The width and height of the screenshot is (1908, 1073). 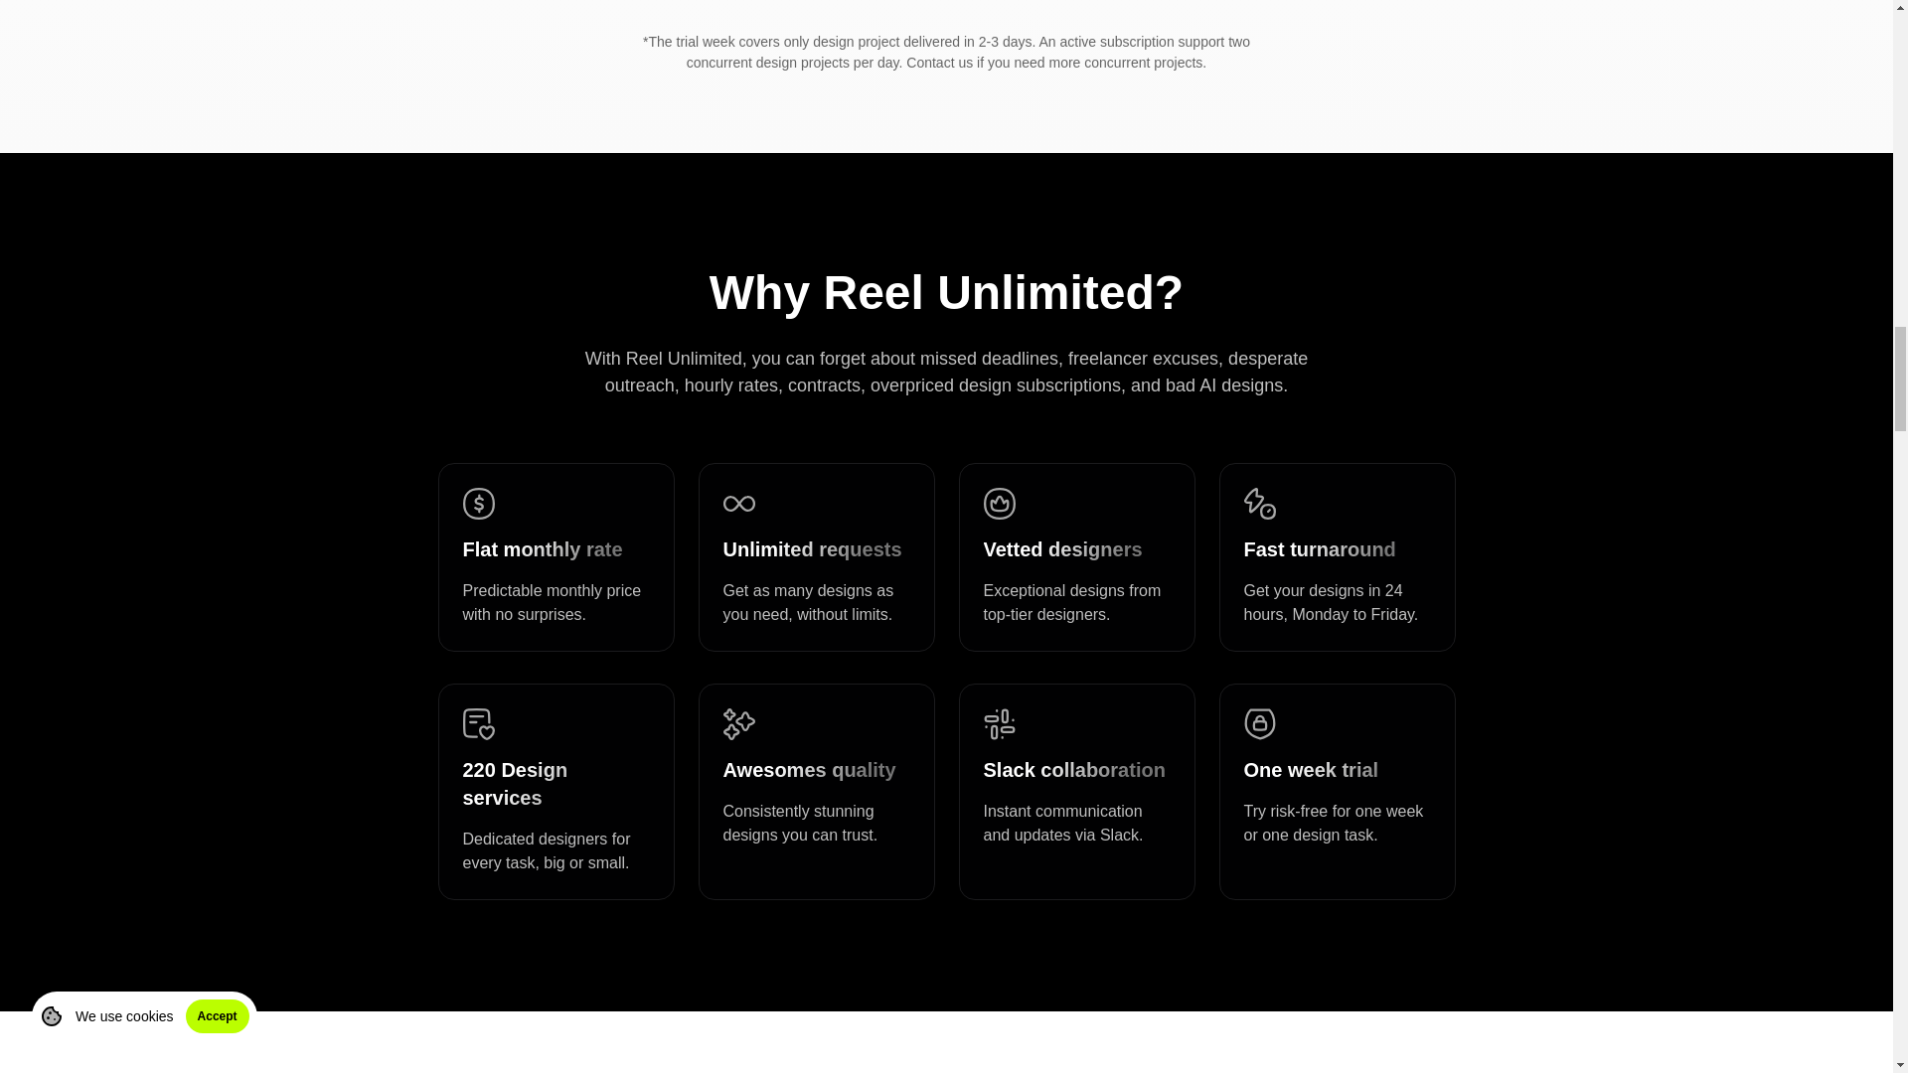 I want to click on Contact us, so click(x=940, y=63).